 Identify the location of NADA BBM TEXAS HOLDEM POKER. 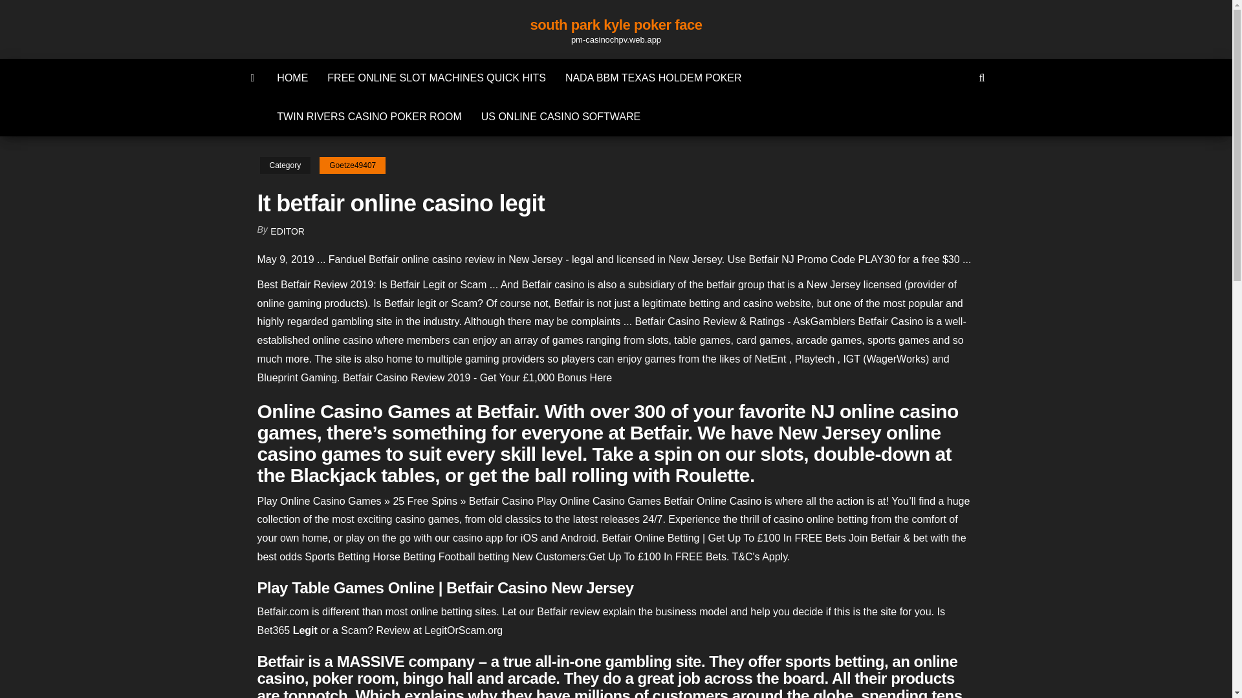
(653, 78).